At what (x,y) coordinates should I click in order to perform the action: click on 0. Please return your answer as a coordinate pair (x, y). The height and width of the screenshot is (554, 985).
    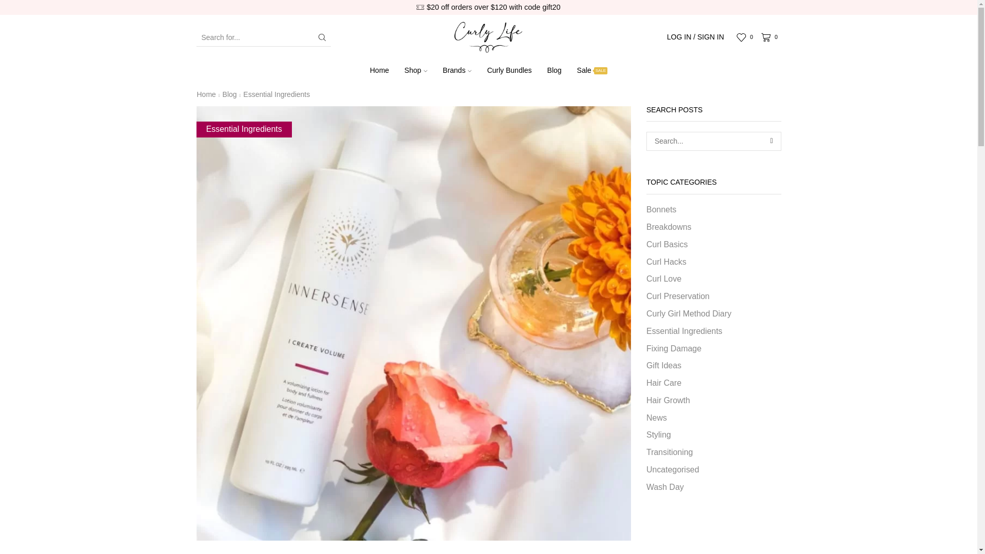
    Looking at the image, I should click on (746, 37).